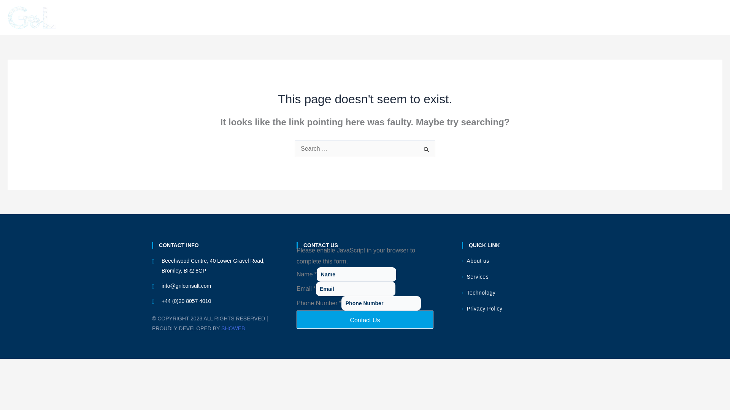  What do you see at coordinates (519, 17) in the screenshot?
I see `Home` at bounding box center [519, 17].